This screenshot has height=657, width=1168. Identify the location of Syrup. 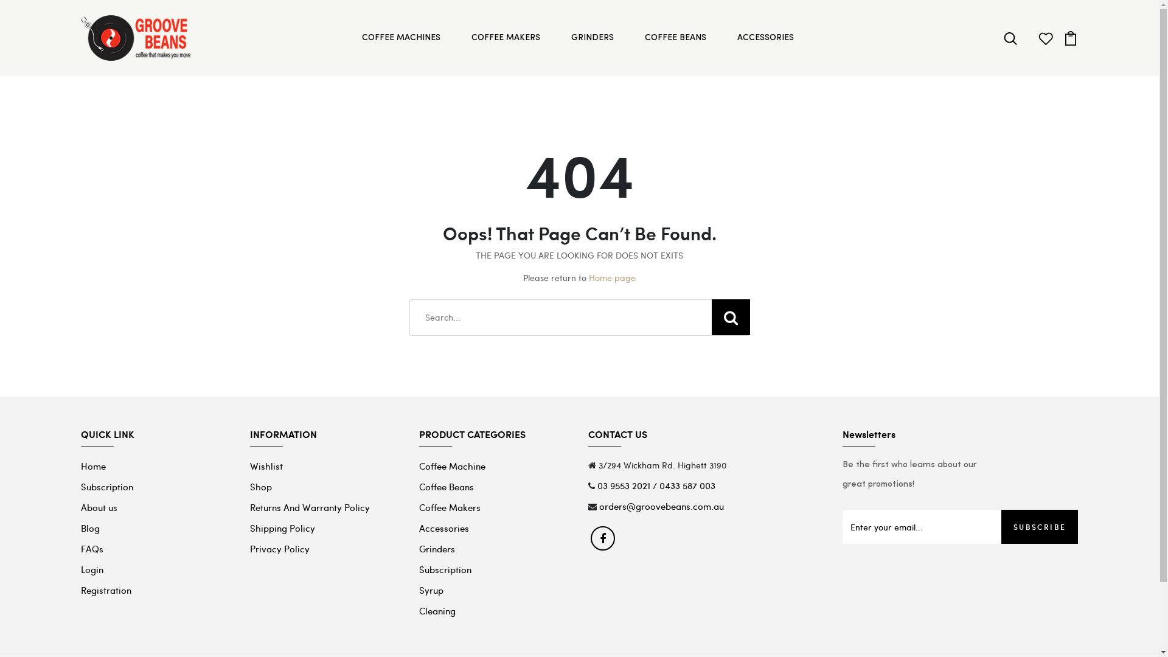
(431, 590).